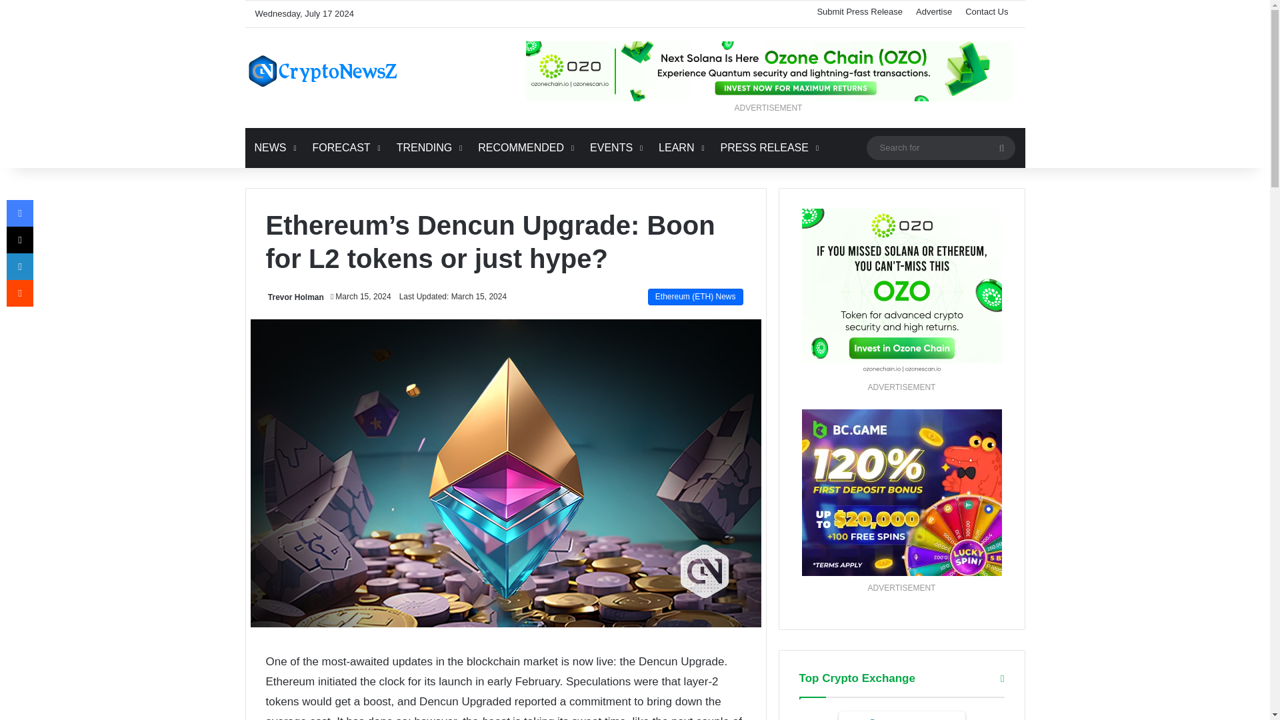  I want to click on Advertise, so click(933, 11).